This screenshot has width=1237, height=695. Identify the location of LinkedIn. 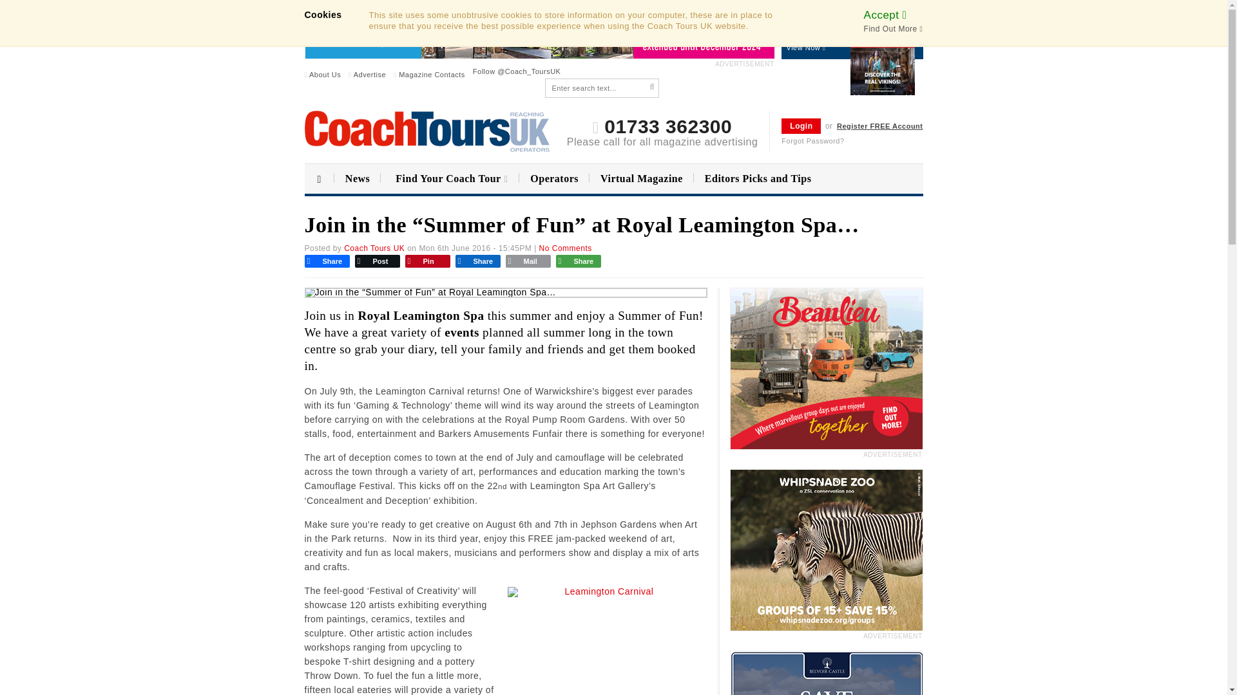
(477, 260).